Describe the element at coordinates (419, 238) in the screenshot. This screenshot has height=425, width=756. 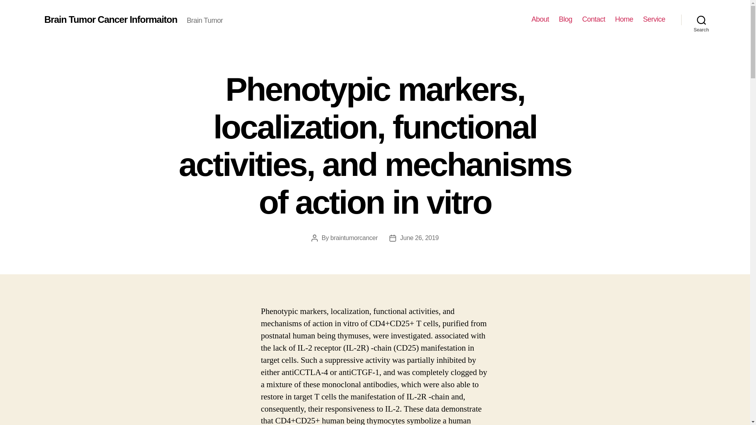
I see `June 26, 2019` at that location.